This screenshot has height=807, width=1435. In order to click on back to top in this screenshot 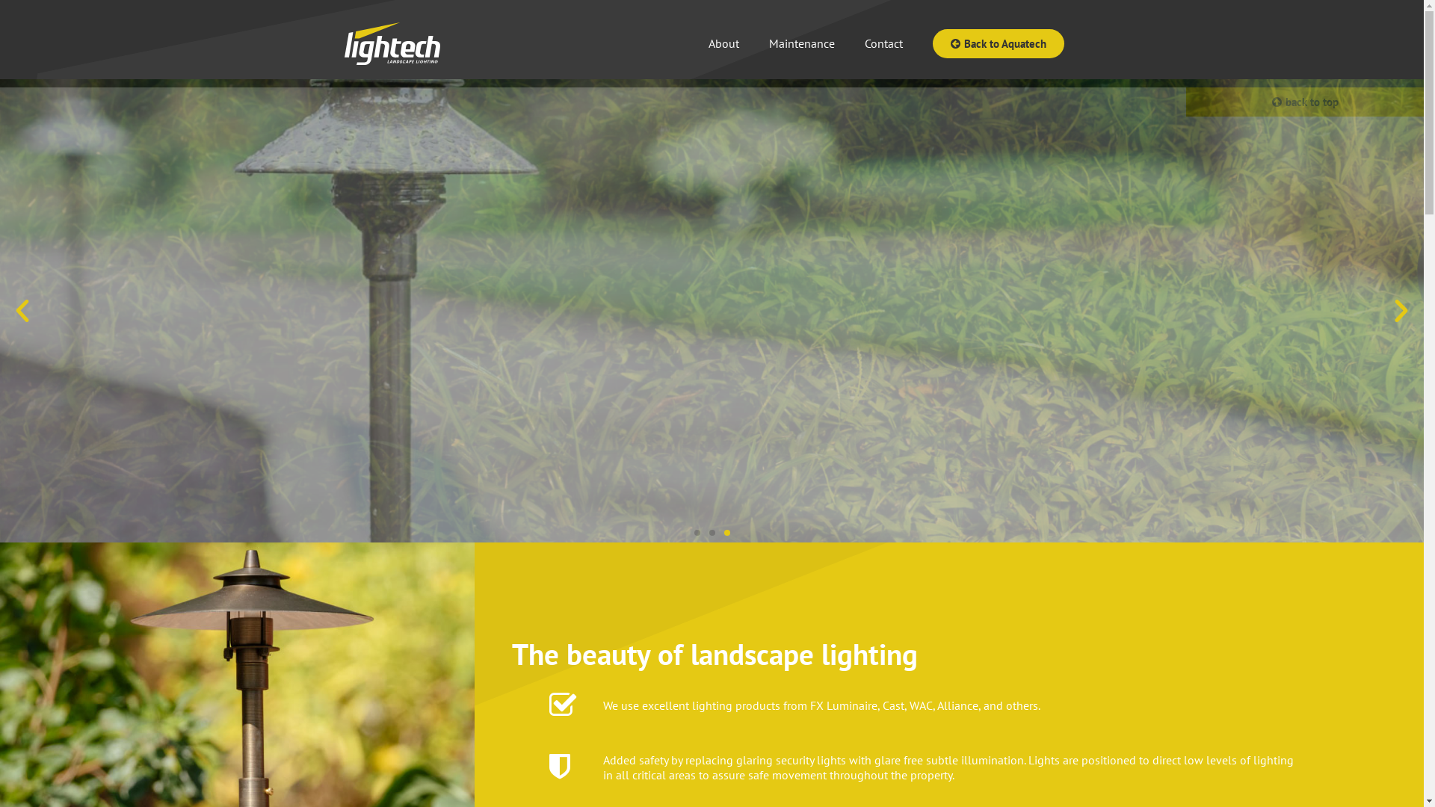, I will do `click(1305, 102)`.